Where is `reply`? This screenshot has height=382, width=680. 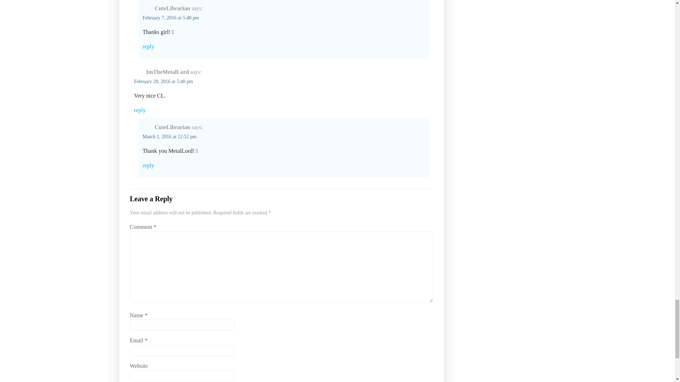
reply is located at coordinates (283, 165).